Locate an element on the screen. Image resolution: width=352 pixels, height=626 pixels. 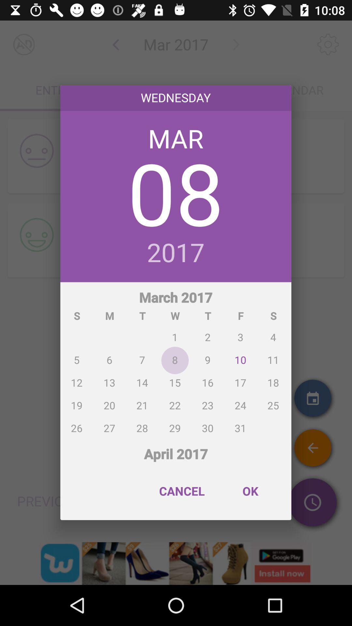
open button above the cancel is located at coordinates (176, 450).